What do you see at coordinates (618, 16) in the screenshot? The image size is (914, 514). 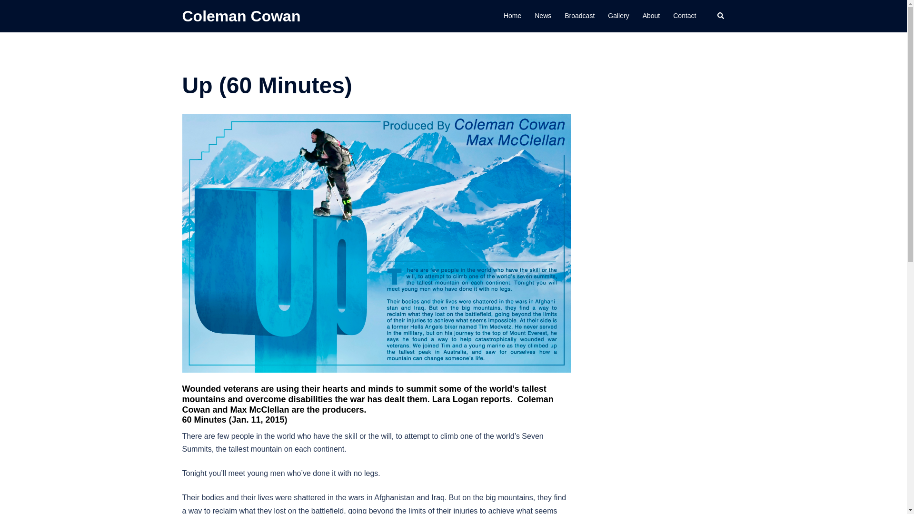 I see `Gallery` at bounding box center [618, 16].